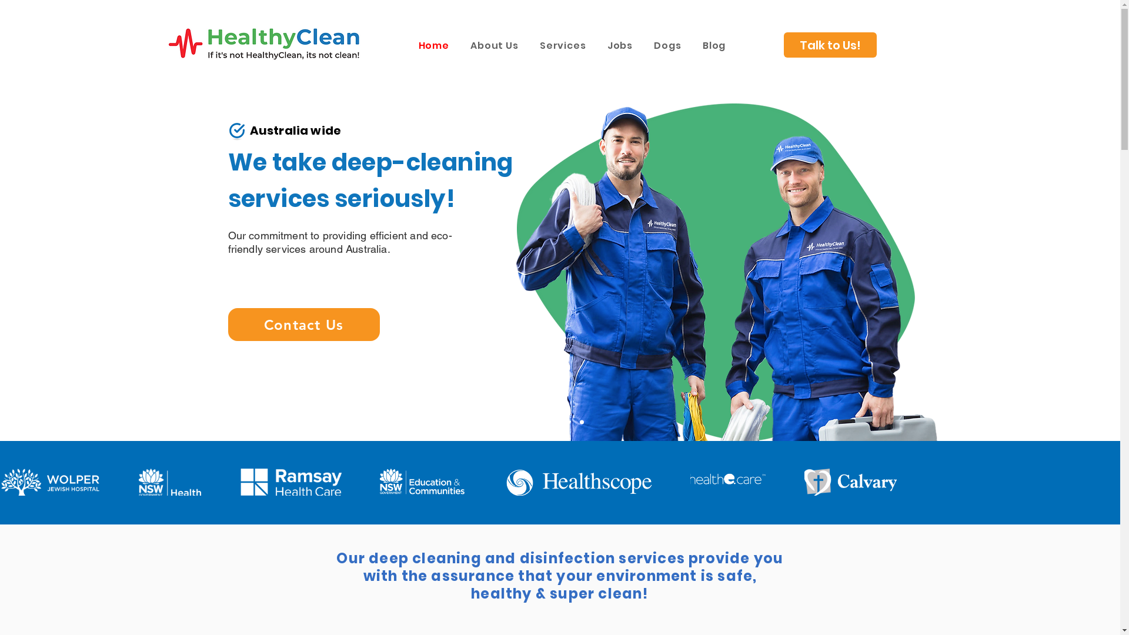 The width and height of the screenshot is (1129, 635). Describe the element at coordinates (434, 46) in the screenshot. I see `Home` at that location.